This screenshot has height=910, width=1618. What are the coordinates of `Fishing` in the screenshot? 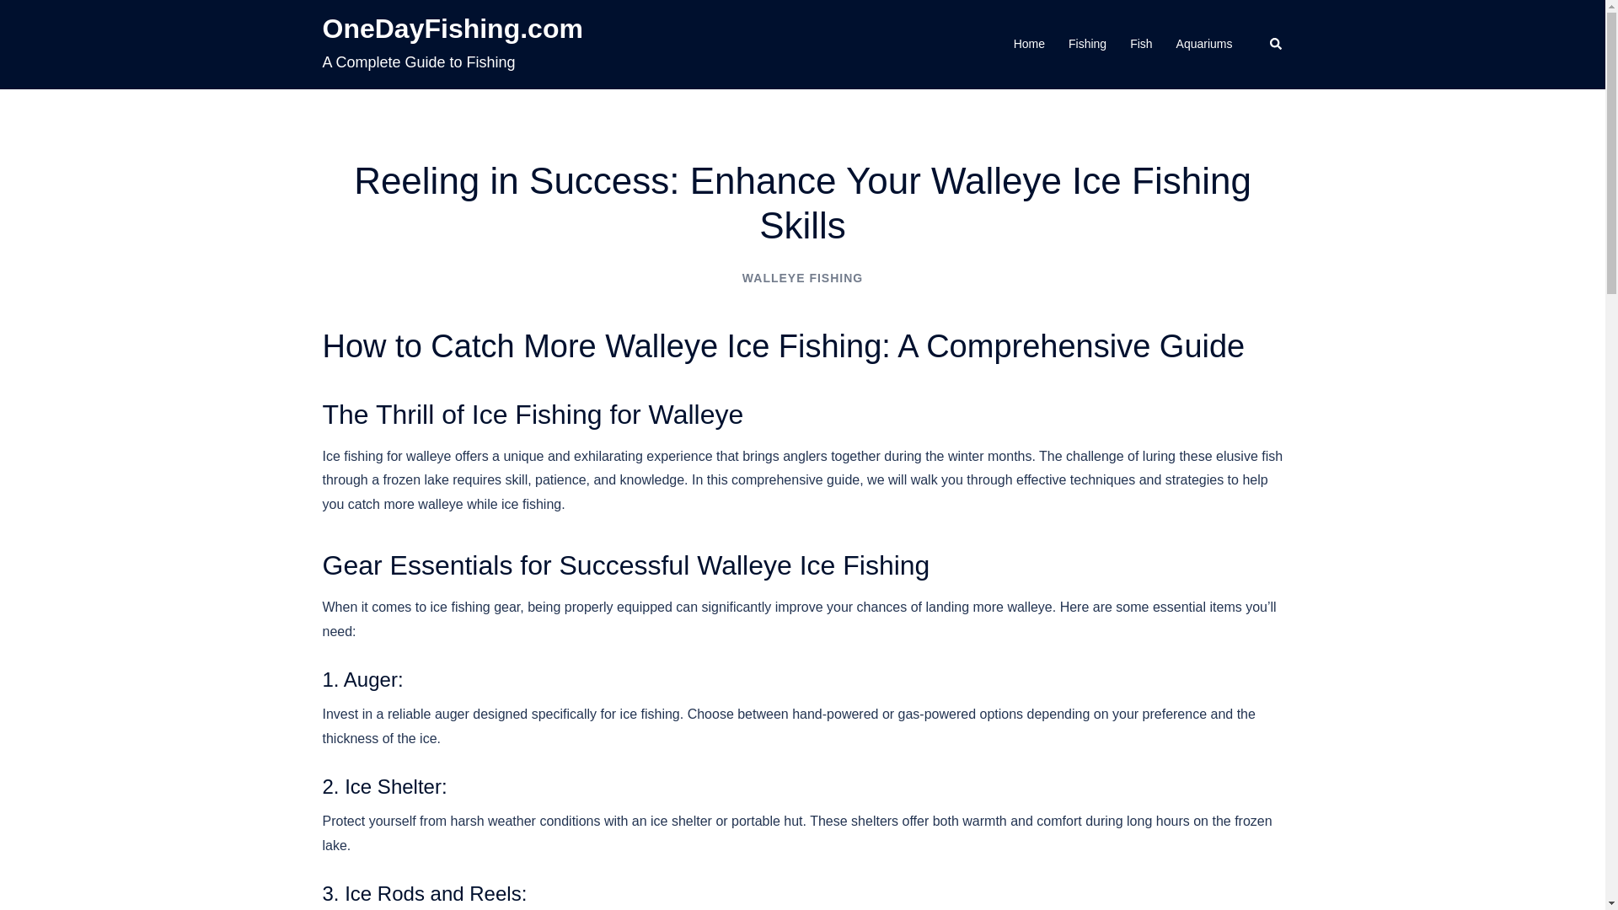 It's located at (1087, 44).